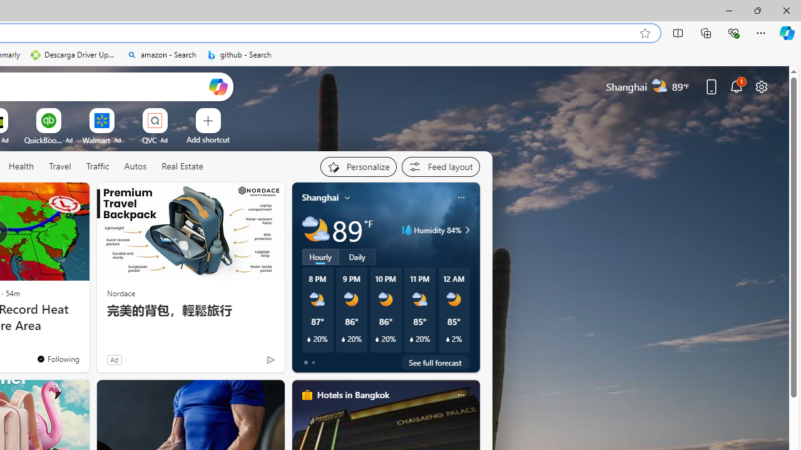  I want to click on Real Estate, so click(181, 167).